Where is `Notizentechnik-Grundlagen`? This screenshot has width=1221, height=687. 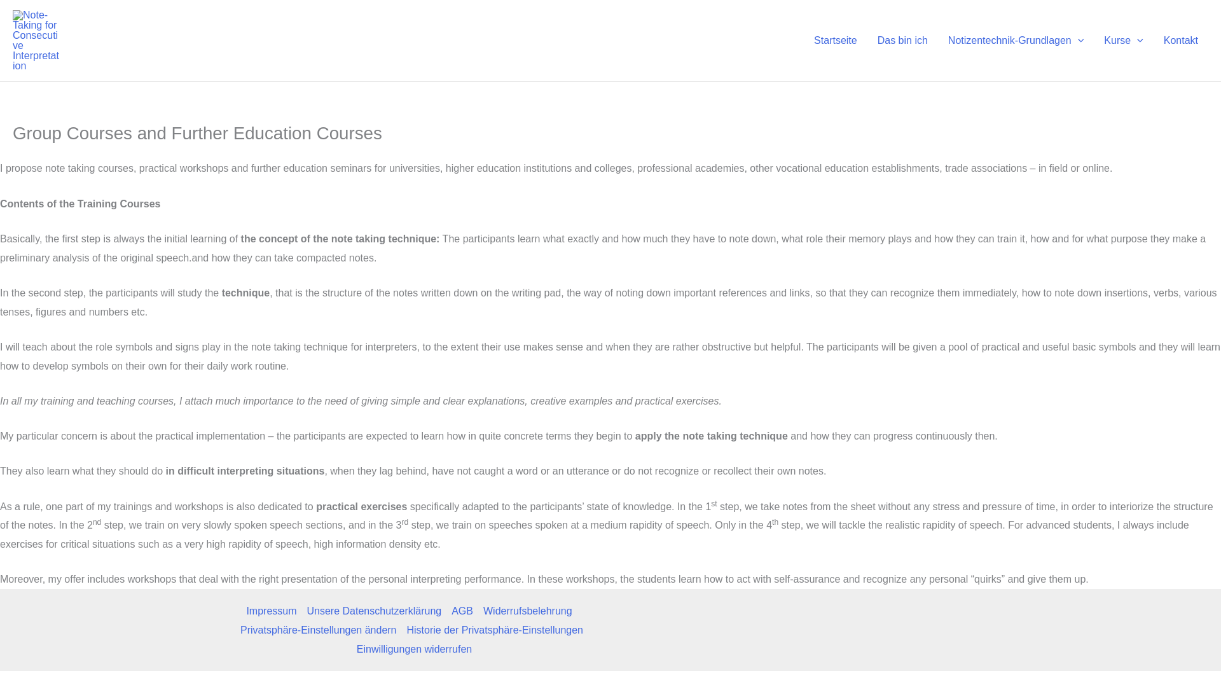 Notizentechnik-Grundlagen is located at coordinates (1016, 41).